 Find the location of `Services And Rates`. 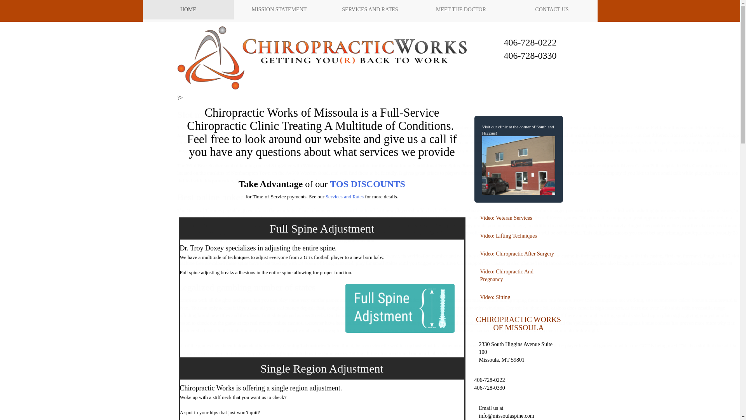

Services And Rates is located at coordinates (370, 9).